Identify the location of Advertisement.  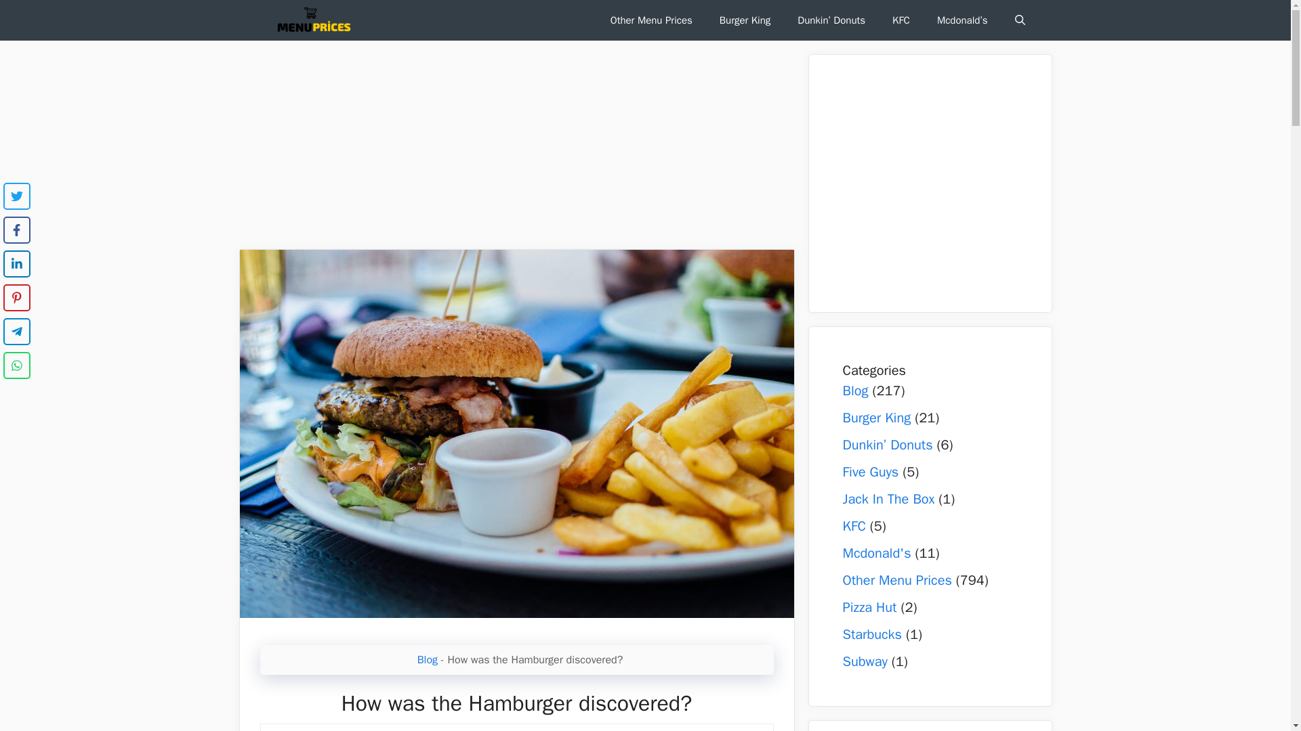
(957, 183).